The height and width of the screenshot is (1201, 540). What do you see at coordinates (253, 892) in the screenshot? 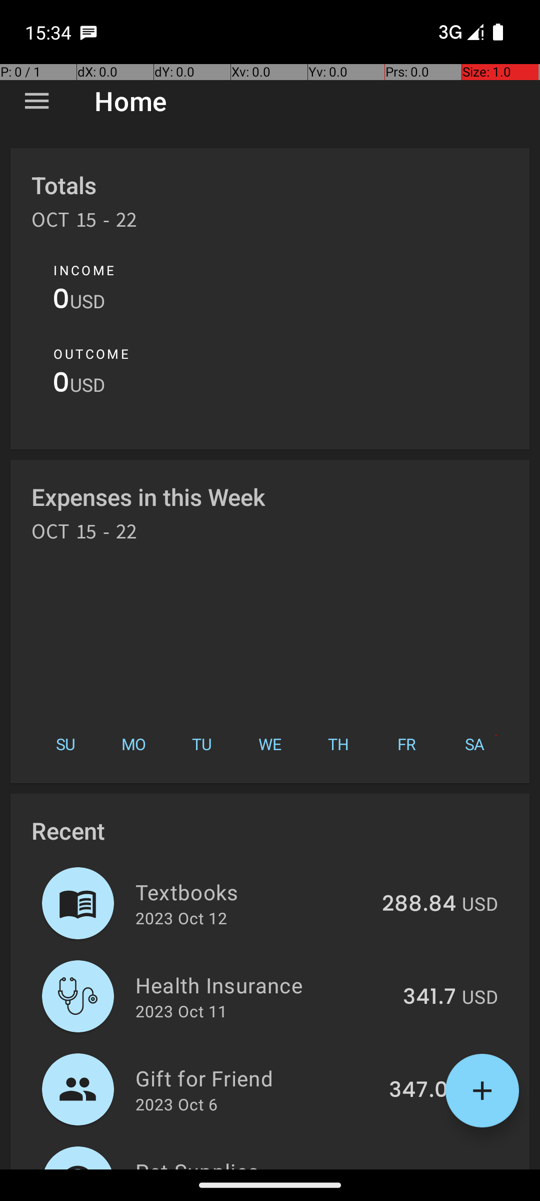
I see `Textbooks` at bounding box center [253, 892].